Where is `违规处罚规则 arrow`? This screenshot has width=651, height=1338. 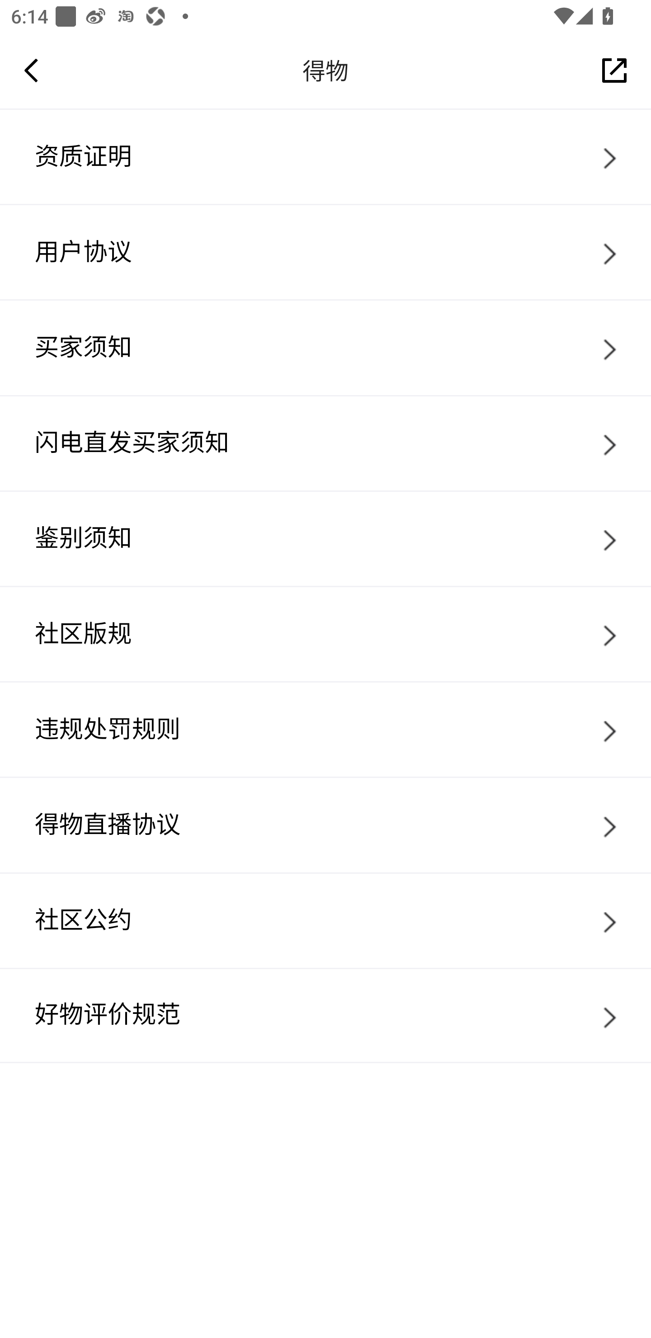
违规处罚规则 arrow is located at coordinates (325, 729).